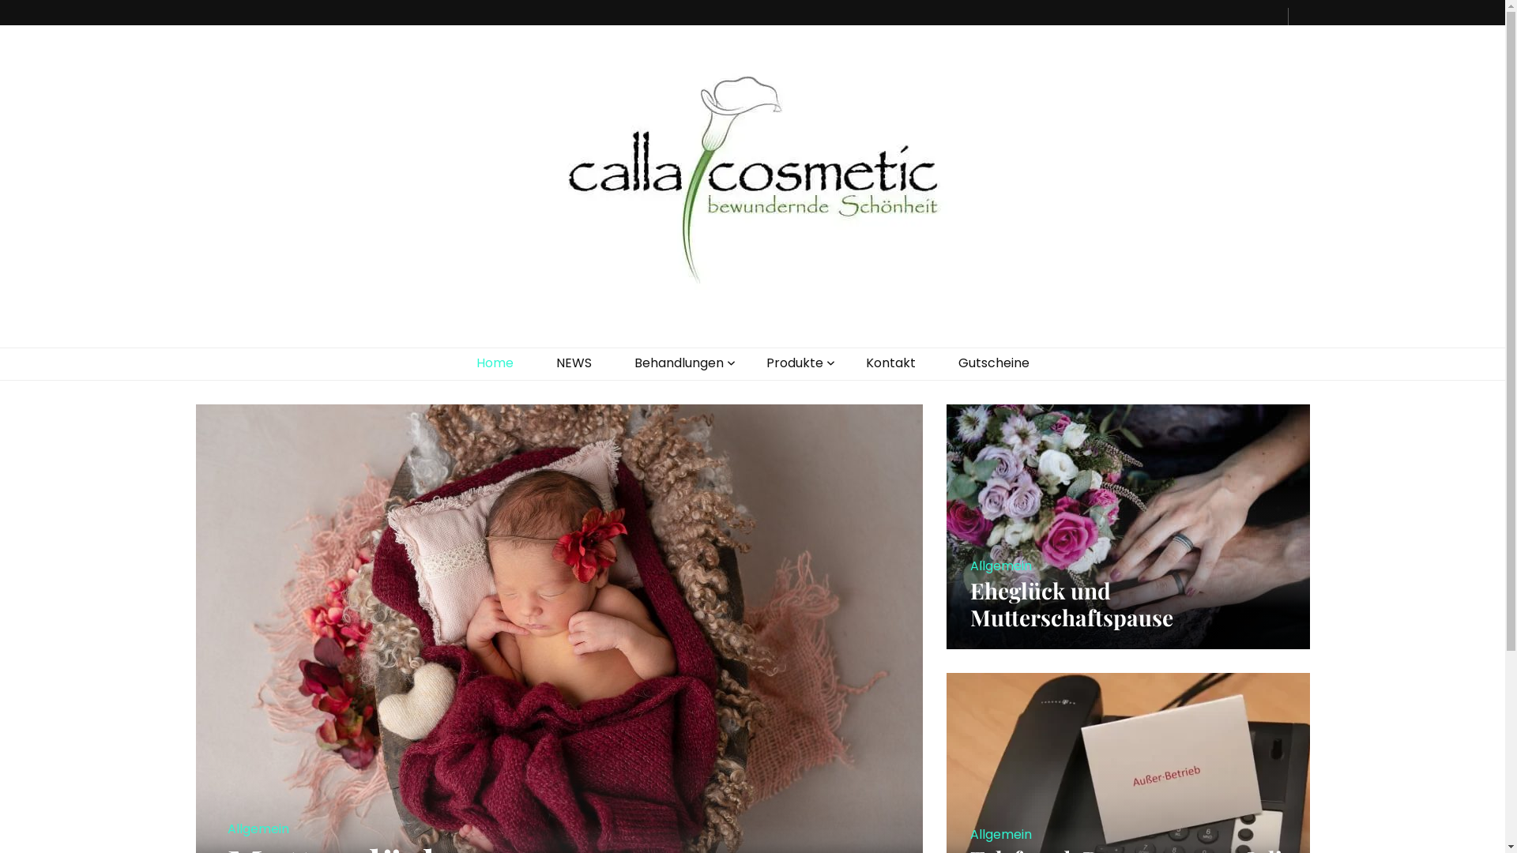  I want to click on Produkte, so click(795, 363).